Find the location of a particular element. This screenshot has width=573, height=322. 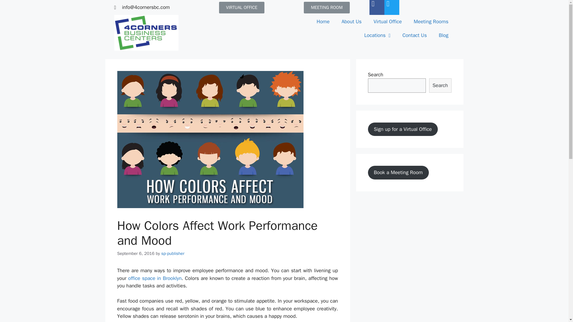

Search is located at coordinates (440, 86).